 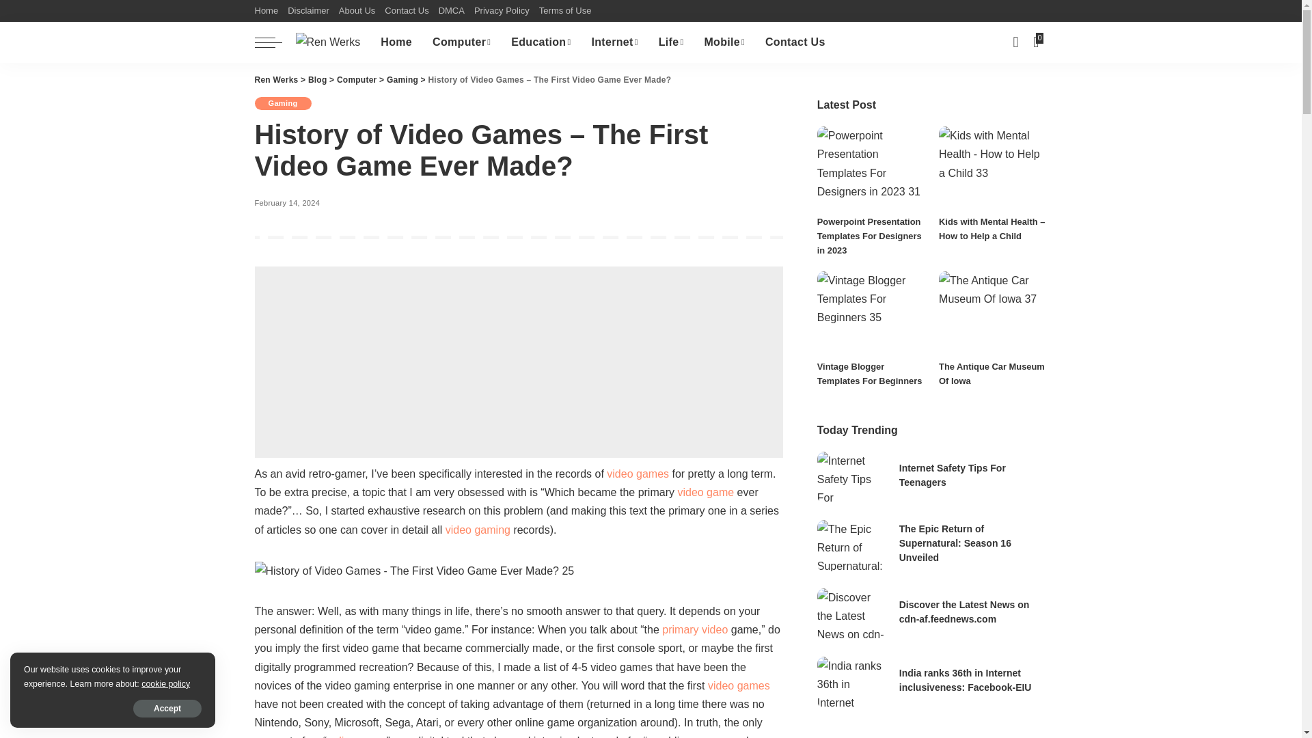 What do you see at coordinates (327, 41) in the screenshot?
I see `Ren Werks` at bounding box center [327, 41].